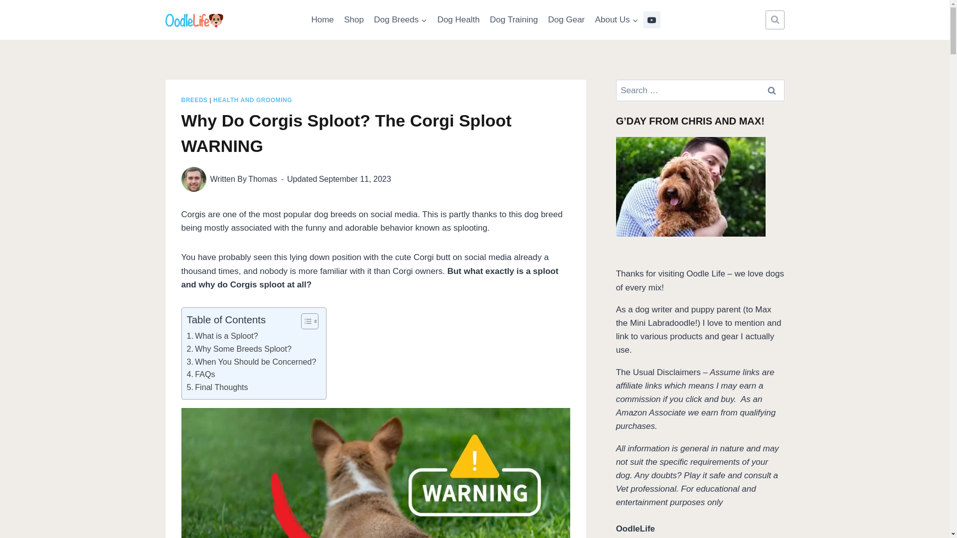 The width and height of the screenshot is (957, 538). Describe the element at coordinates (252, 100) in the screenshot. I see `HEALTH AND GROOMING` at that location.